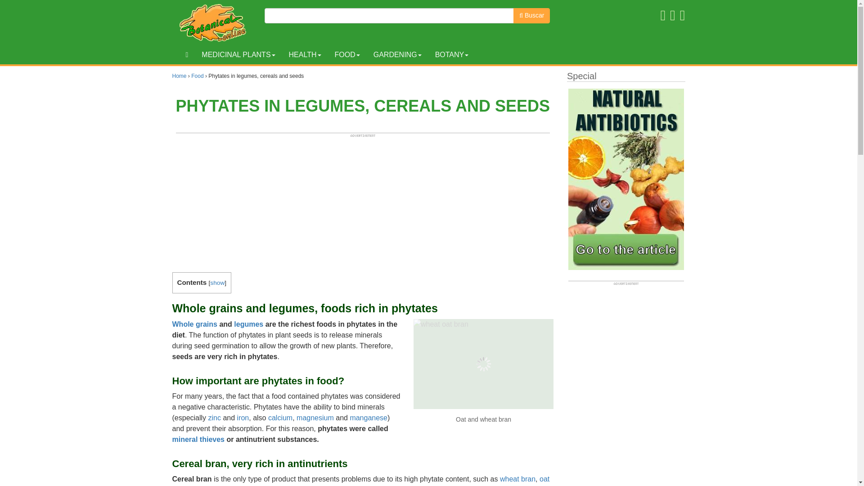  I want to click on HEALTH, so click(305, 55).